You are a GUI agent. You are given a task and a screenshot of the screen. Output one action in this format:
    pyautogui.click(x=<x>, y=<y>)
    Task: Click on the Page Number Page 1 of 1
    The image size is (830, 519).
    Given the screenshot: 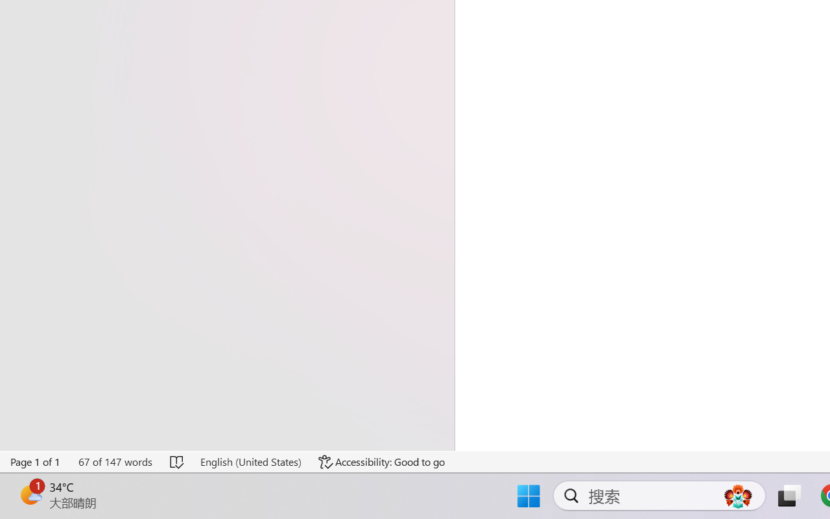 What is the action you would take?
    pyautogui.click(x=36, y=462)
    